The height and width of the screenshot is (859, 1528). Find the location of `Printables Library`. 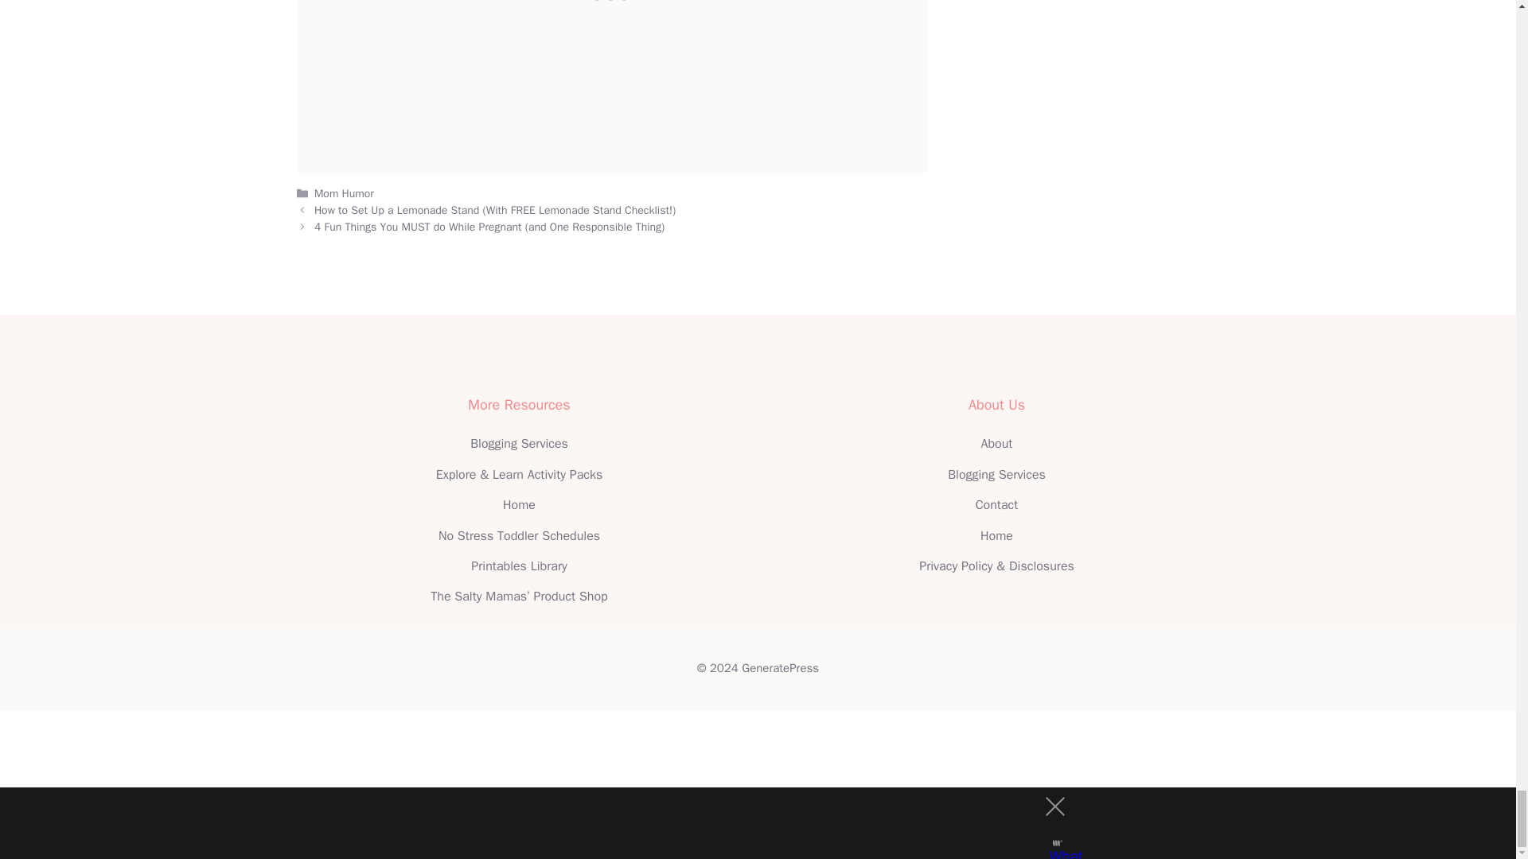

Printables Library is located at coordinates (519, 566).